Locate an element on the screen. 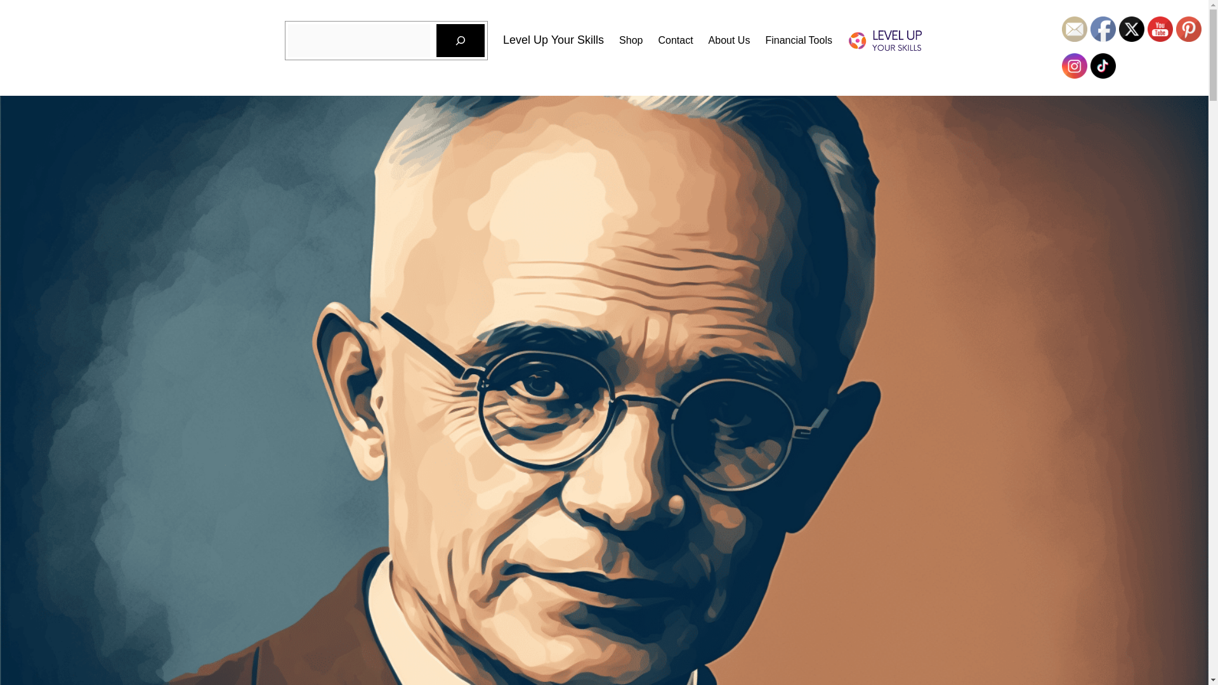 The image size is (1218, 685). Financial Tools is located at coordinates (798, 40).